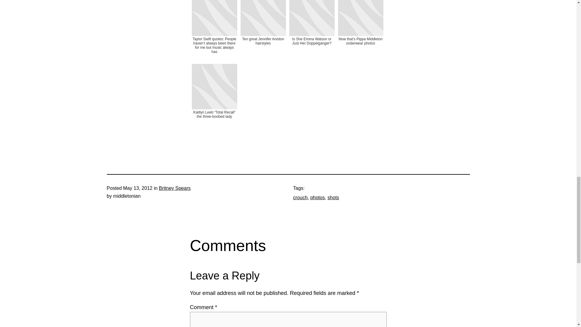  I want to click on photos, so click(317, 197).